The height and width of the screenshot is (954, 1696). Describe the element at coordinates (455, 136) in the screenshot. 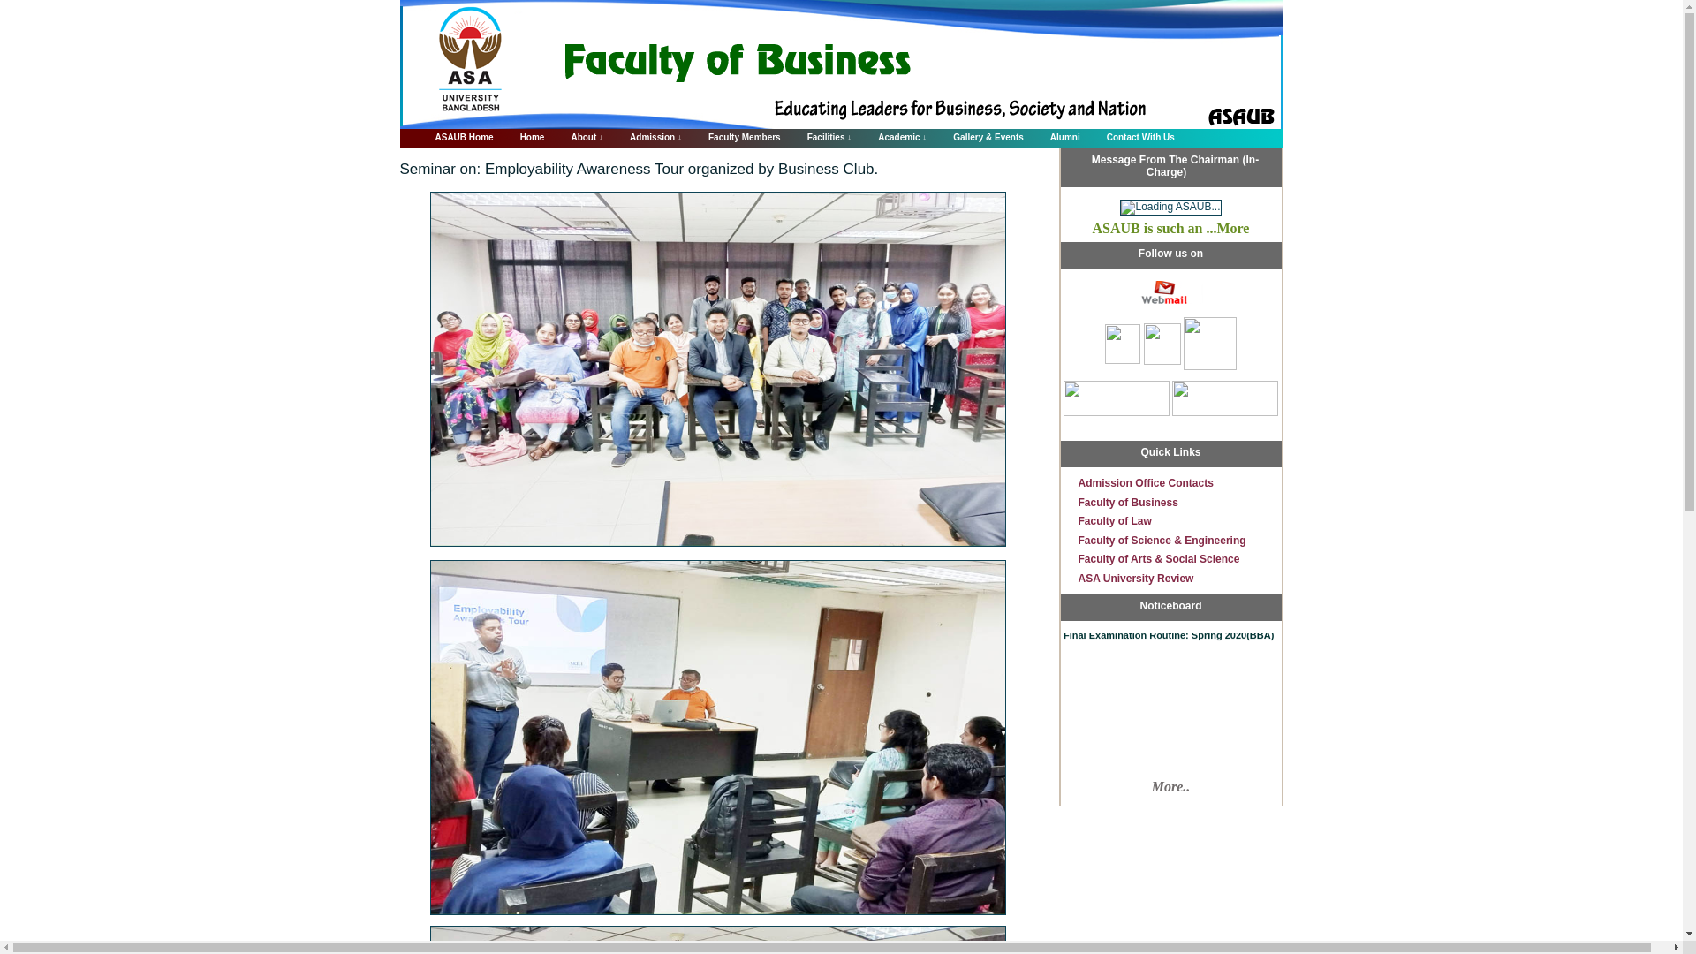

I see `ASAUB Home` at that location.